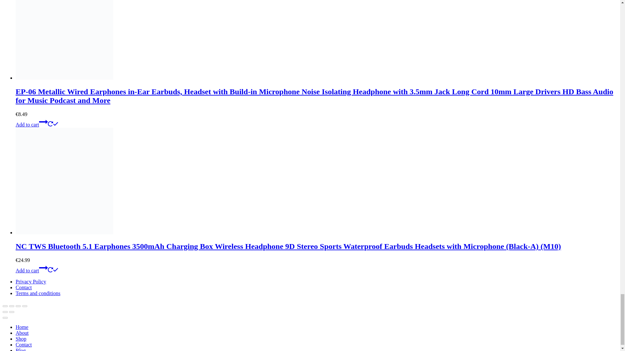  Describe the element at coordinates (55, 270) in the screenshot. I see `Done` at that location.